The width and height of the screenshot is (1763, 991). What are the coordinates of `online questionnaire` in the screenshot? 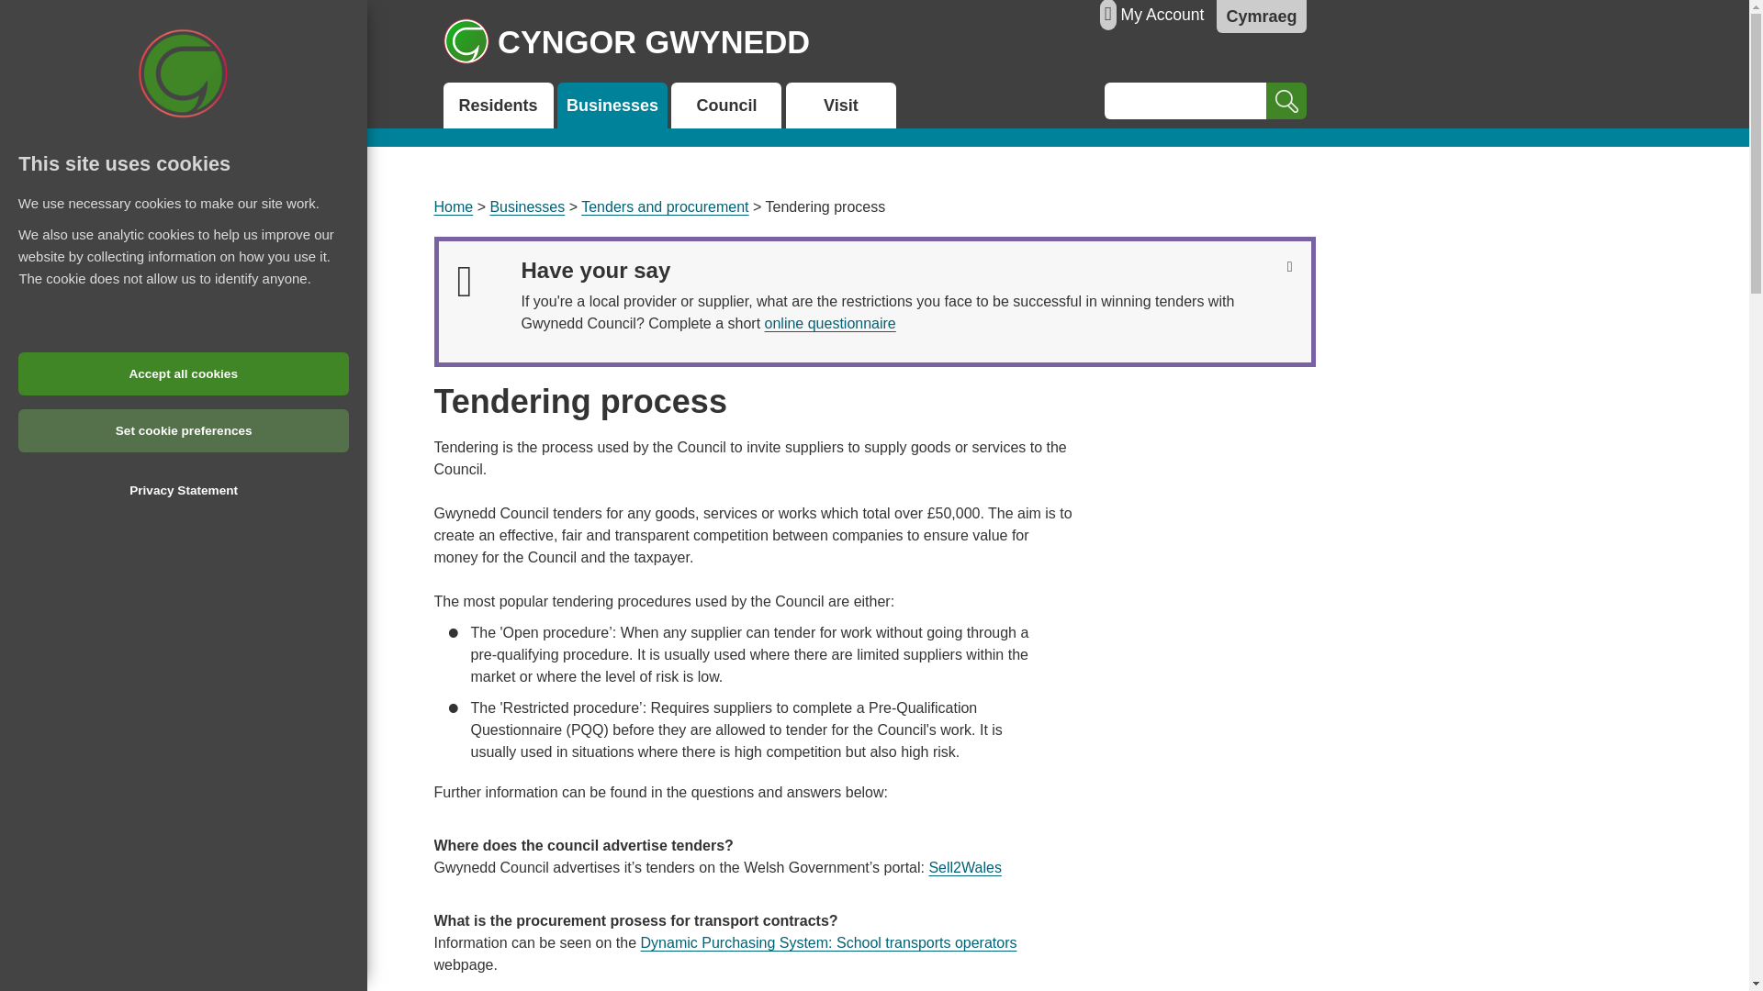 It's located at (830, 323).